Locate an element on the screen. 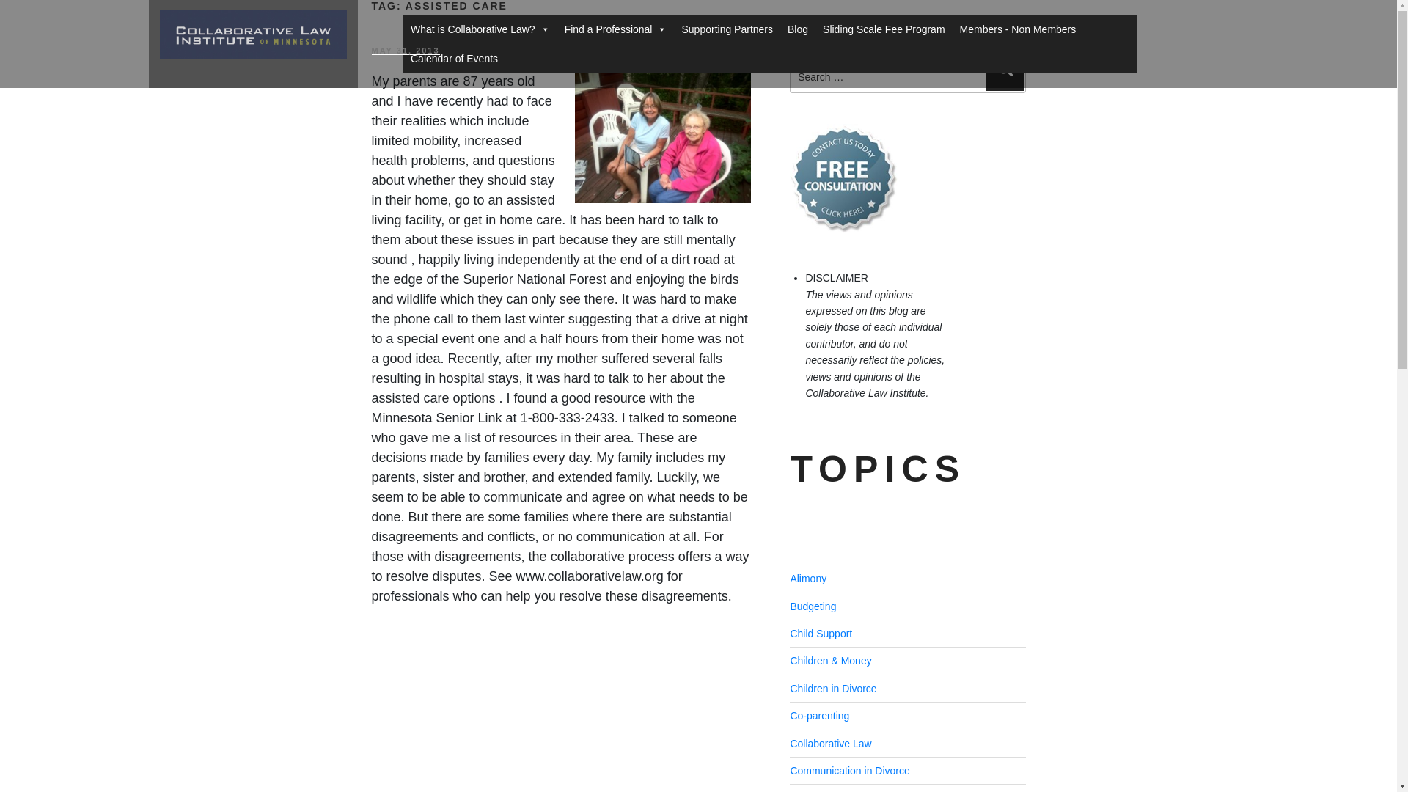 The height and width of the screenshot is (792, 1408). Calendar of Events is located at coordinates (454, 59).